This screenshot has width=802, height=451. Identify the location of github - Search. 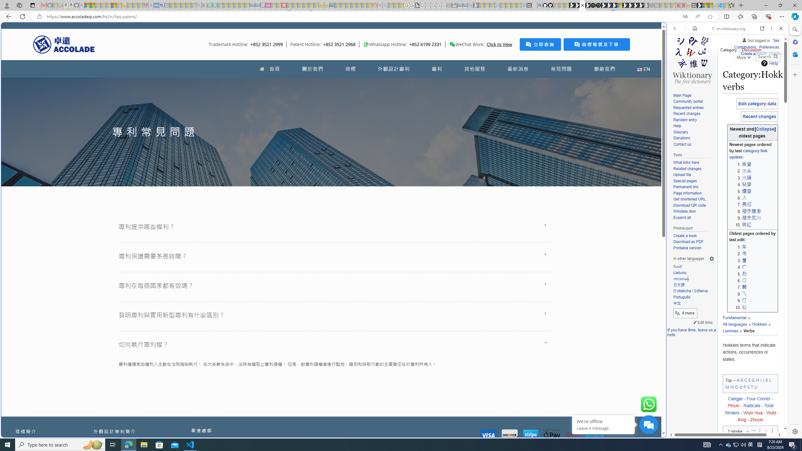
(539, 5).